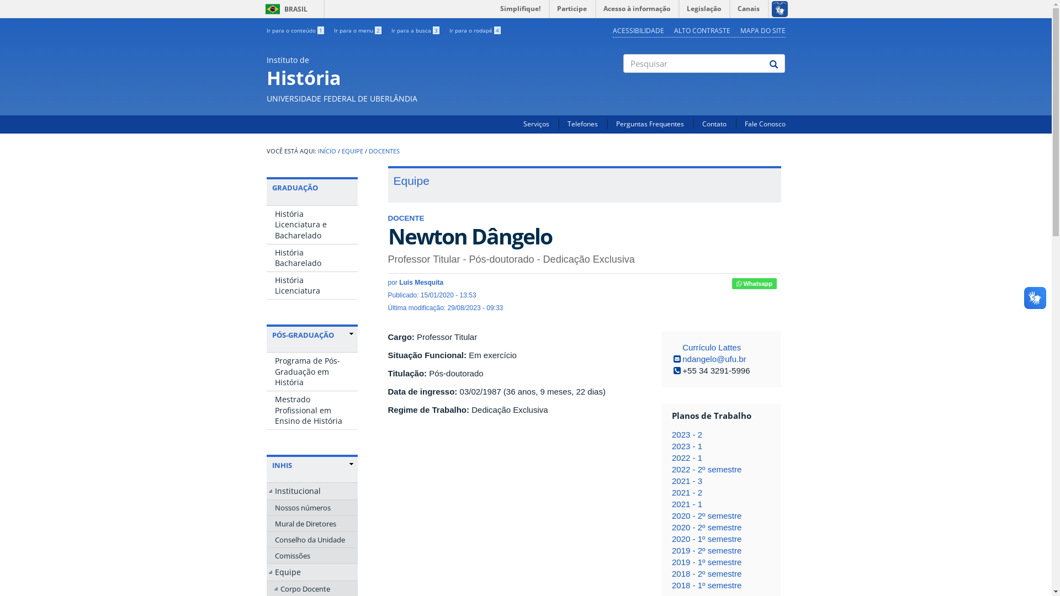 The image size is (1060, 596). I want to click on DOCENTES, so click(384, 151).